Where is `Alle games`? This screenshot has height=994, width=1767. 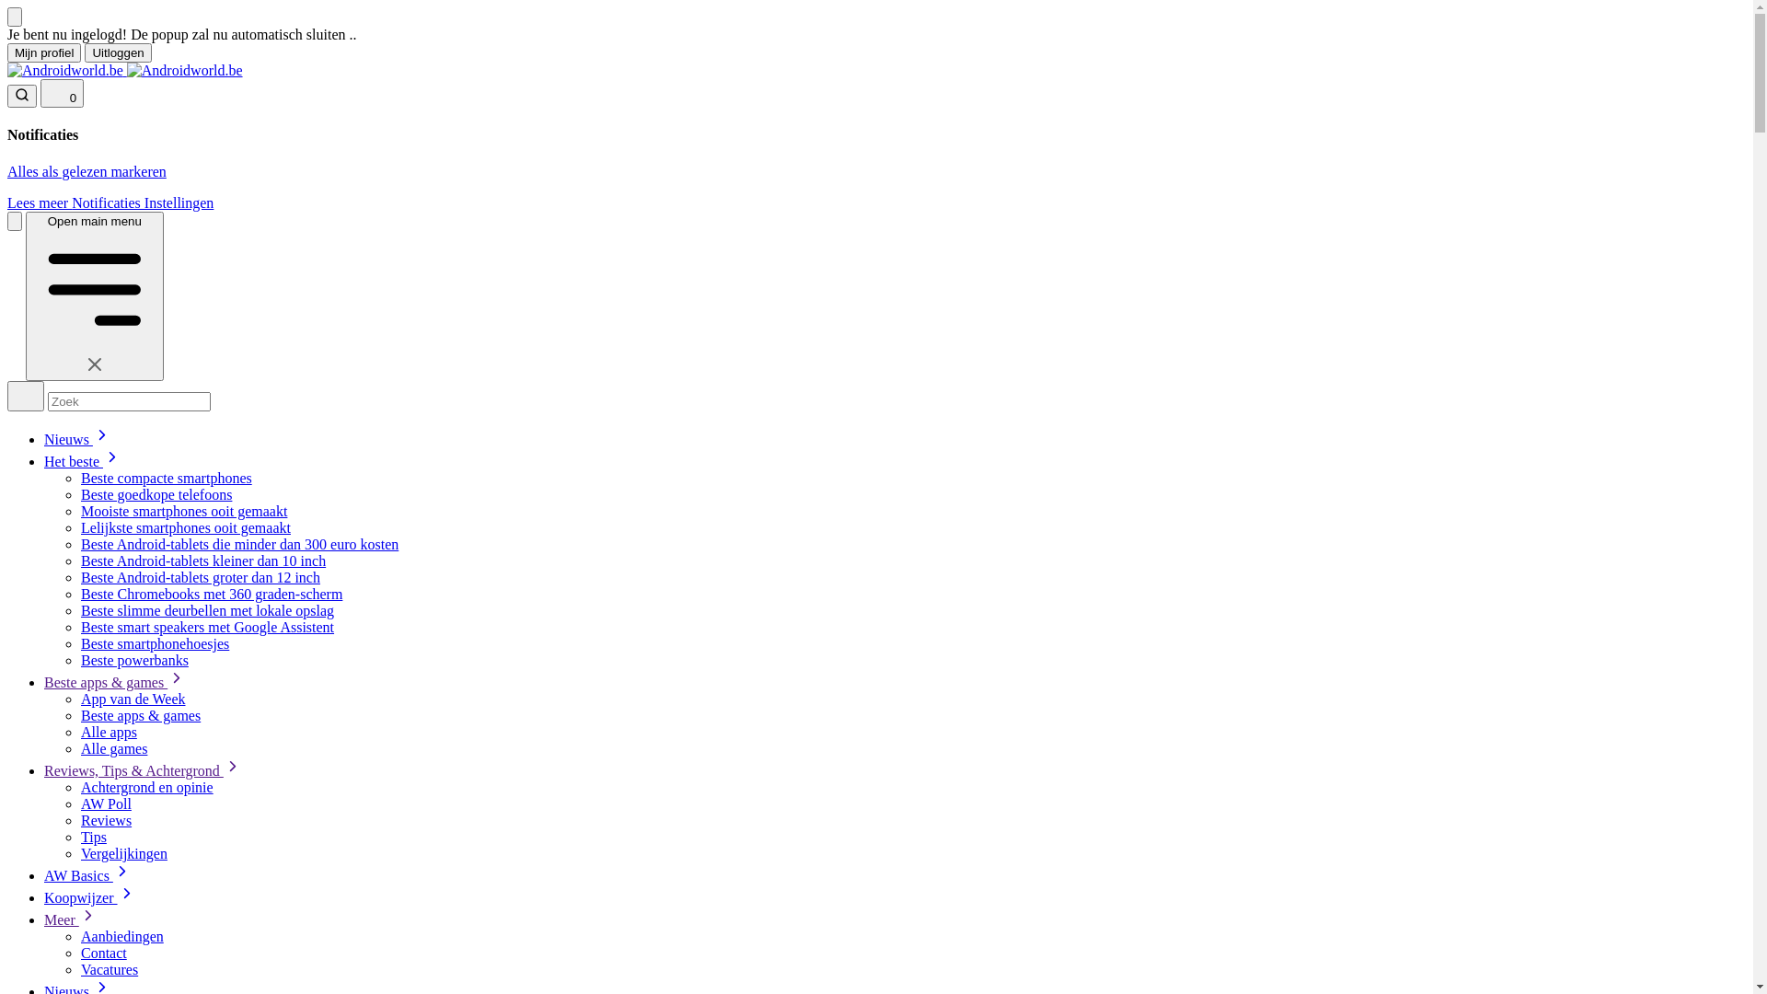 Alle games is located at coordinates (114, 749).